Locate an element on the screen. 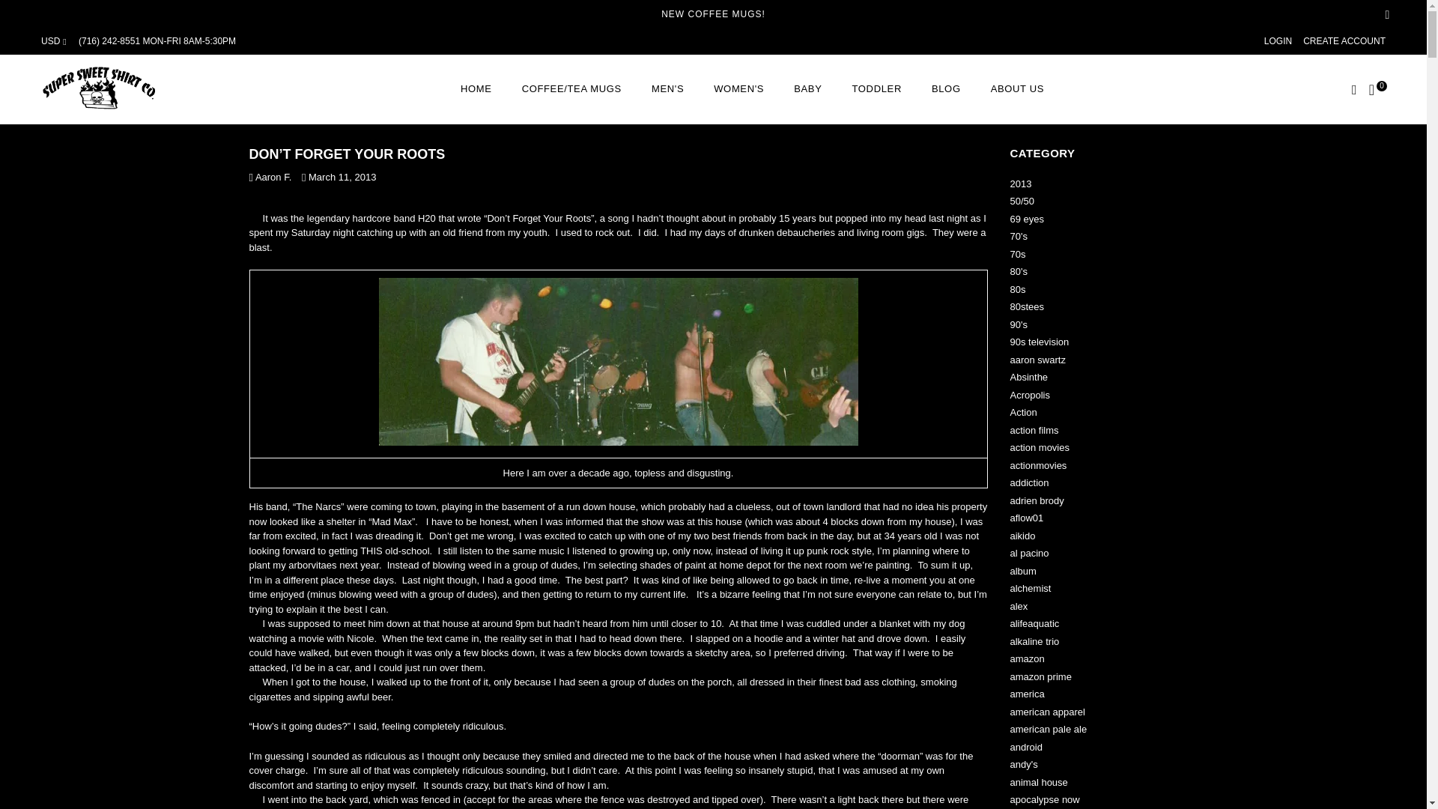 The width and height of the screenshot is (1438, 809). BABY is located at coordinates (807, 89).